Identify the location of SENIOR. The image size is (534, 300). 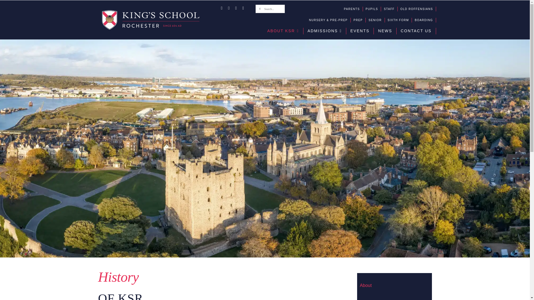
(376, 20).